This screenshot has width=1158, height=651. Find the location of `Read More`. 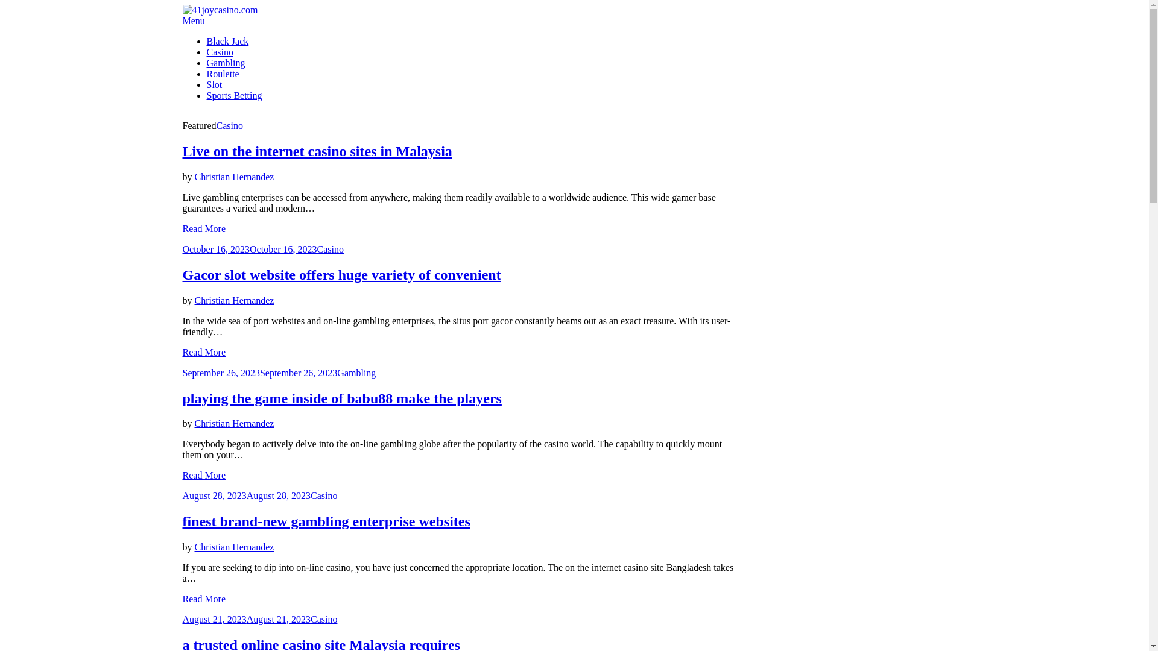

Read More is located at coordinates (204, 599).